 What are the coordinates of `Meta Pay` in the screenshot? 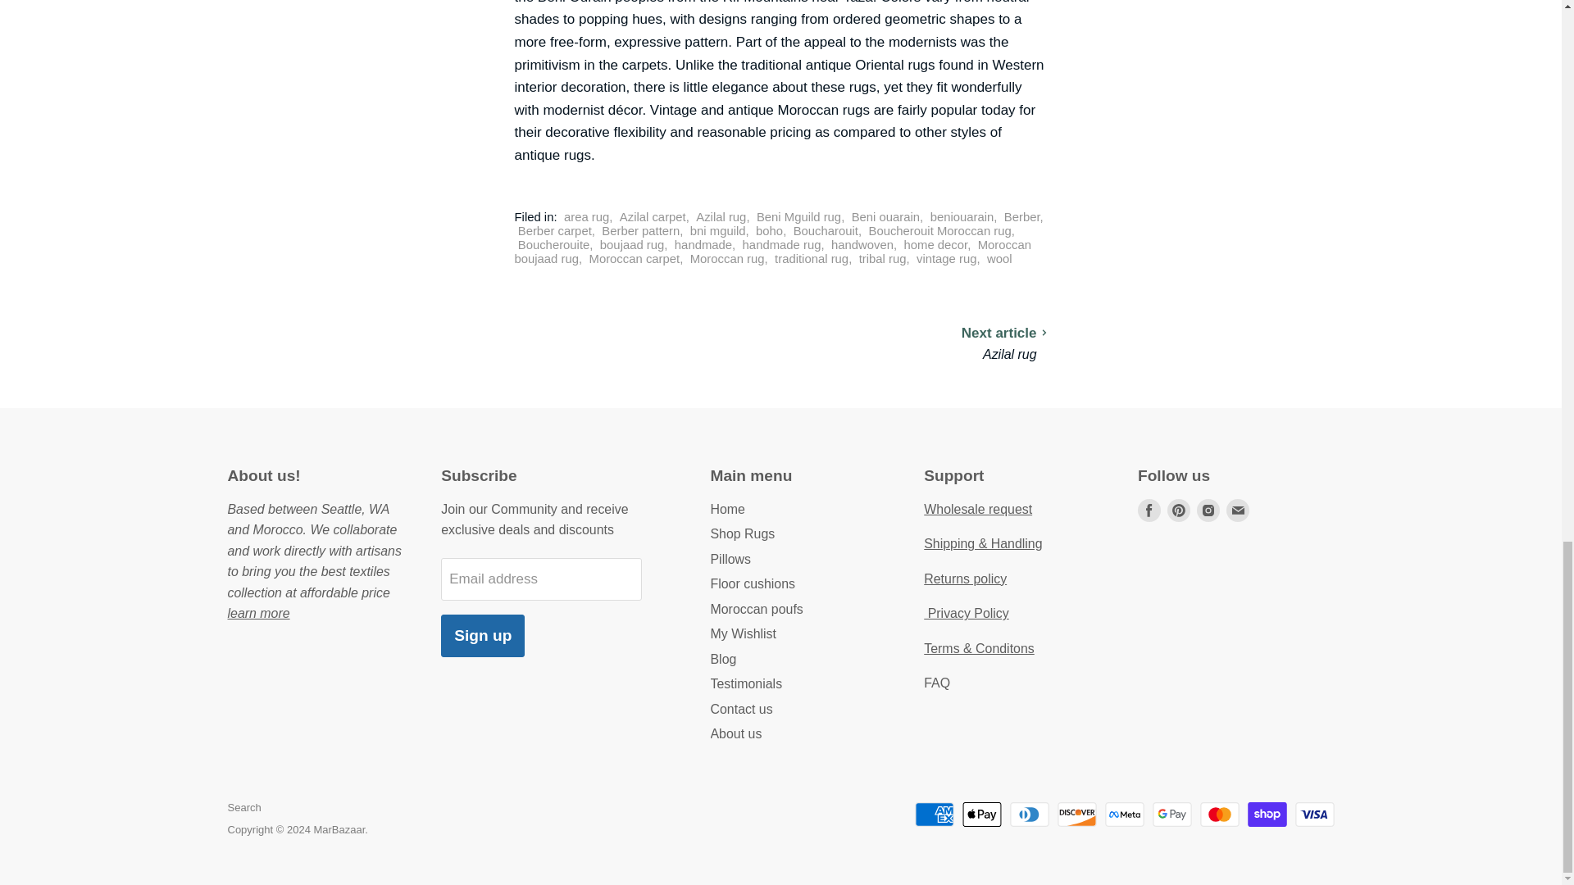 It's located at (1124, 814).